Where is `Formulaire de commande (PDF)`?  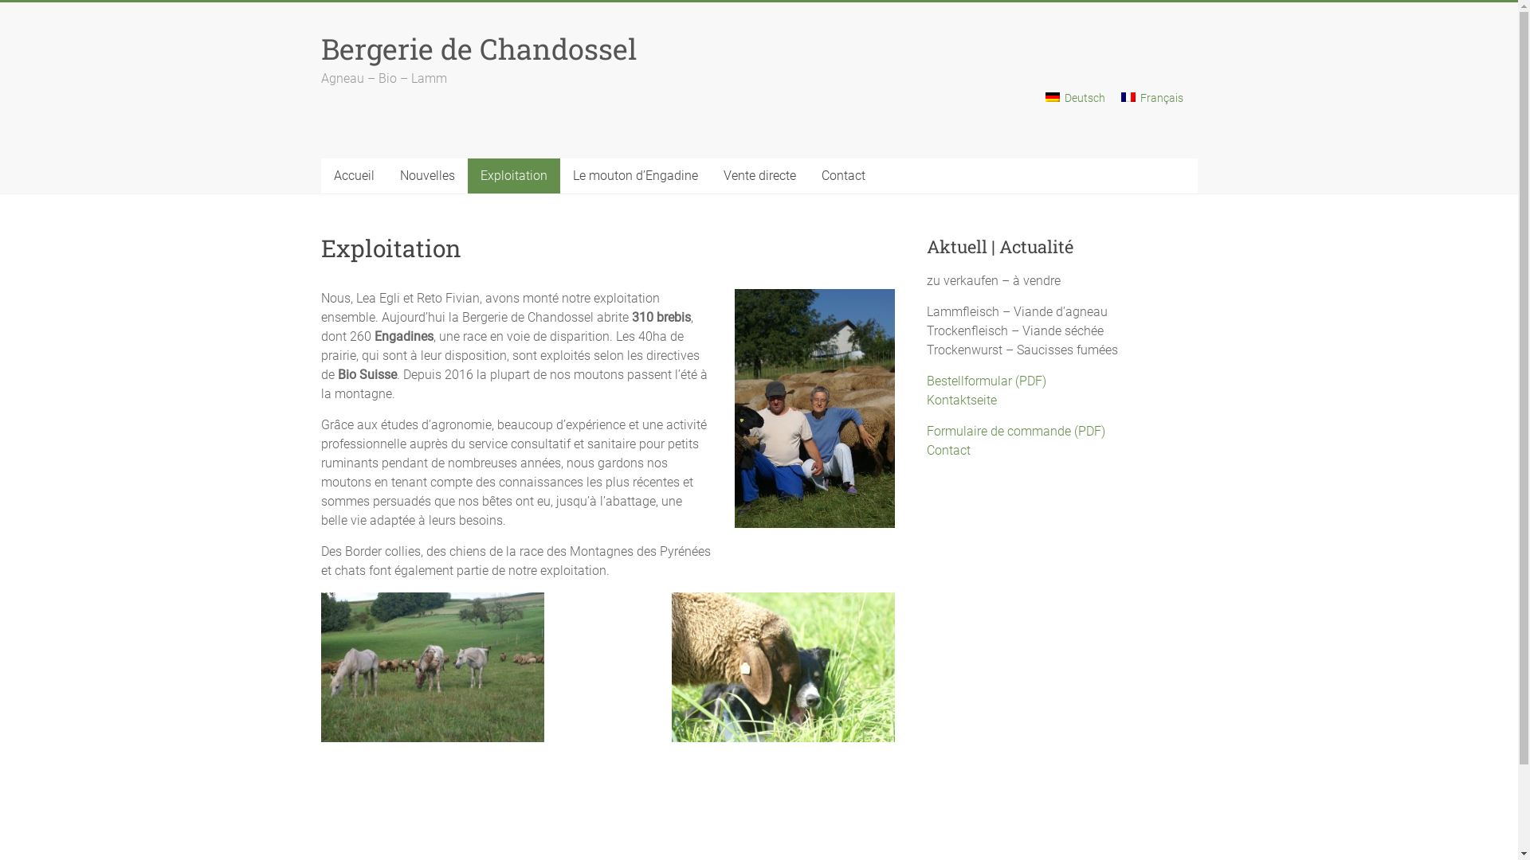
Formulaire de commande (PDF) is located at coordinates (1016, 432).